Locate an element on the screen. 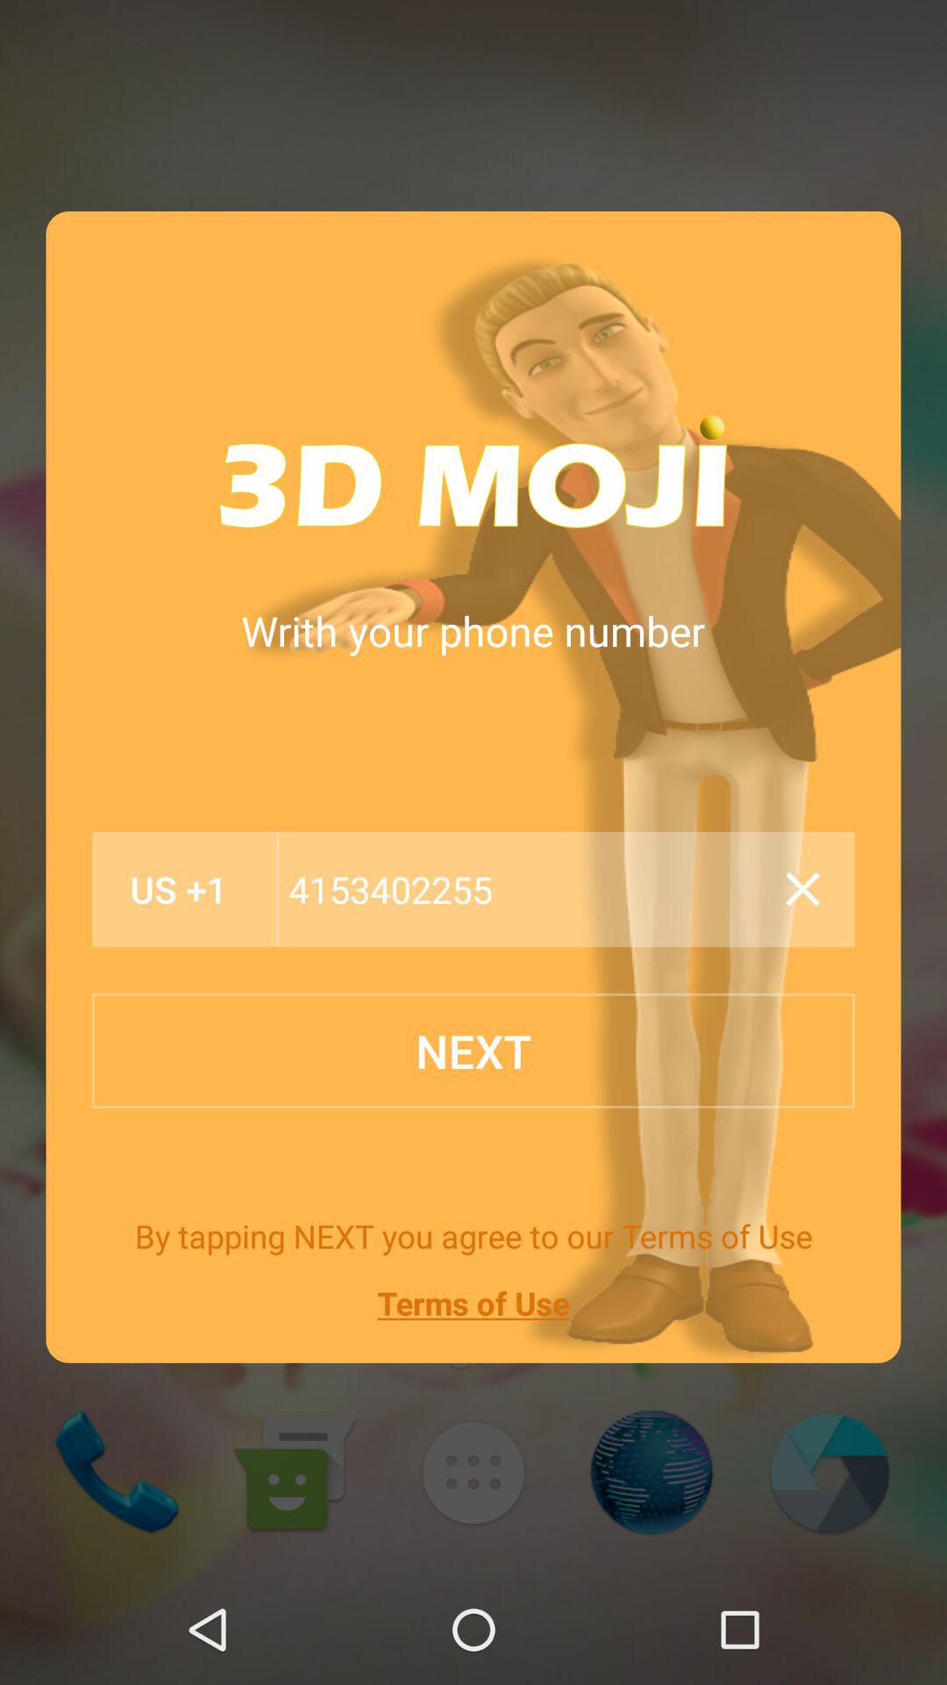  tap the us +1 button is located at coordinates (179, 890).